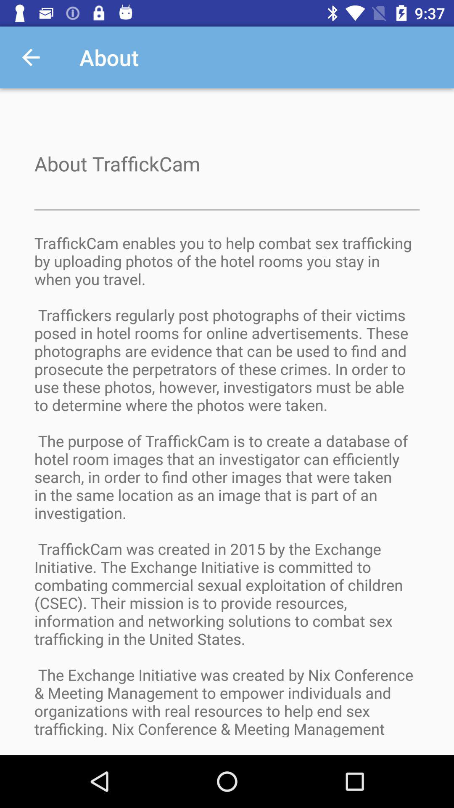 This screenshot has height=808, width=454. Describe the element at coordinates (227, 493) in the screenshot. I see `launch traffickcam enables you` at that location.